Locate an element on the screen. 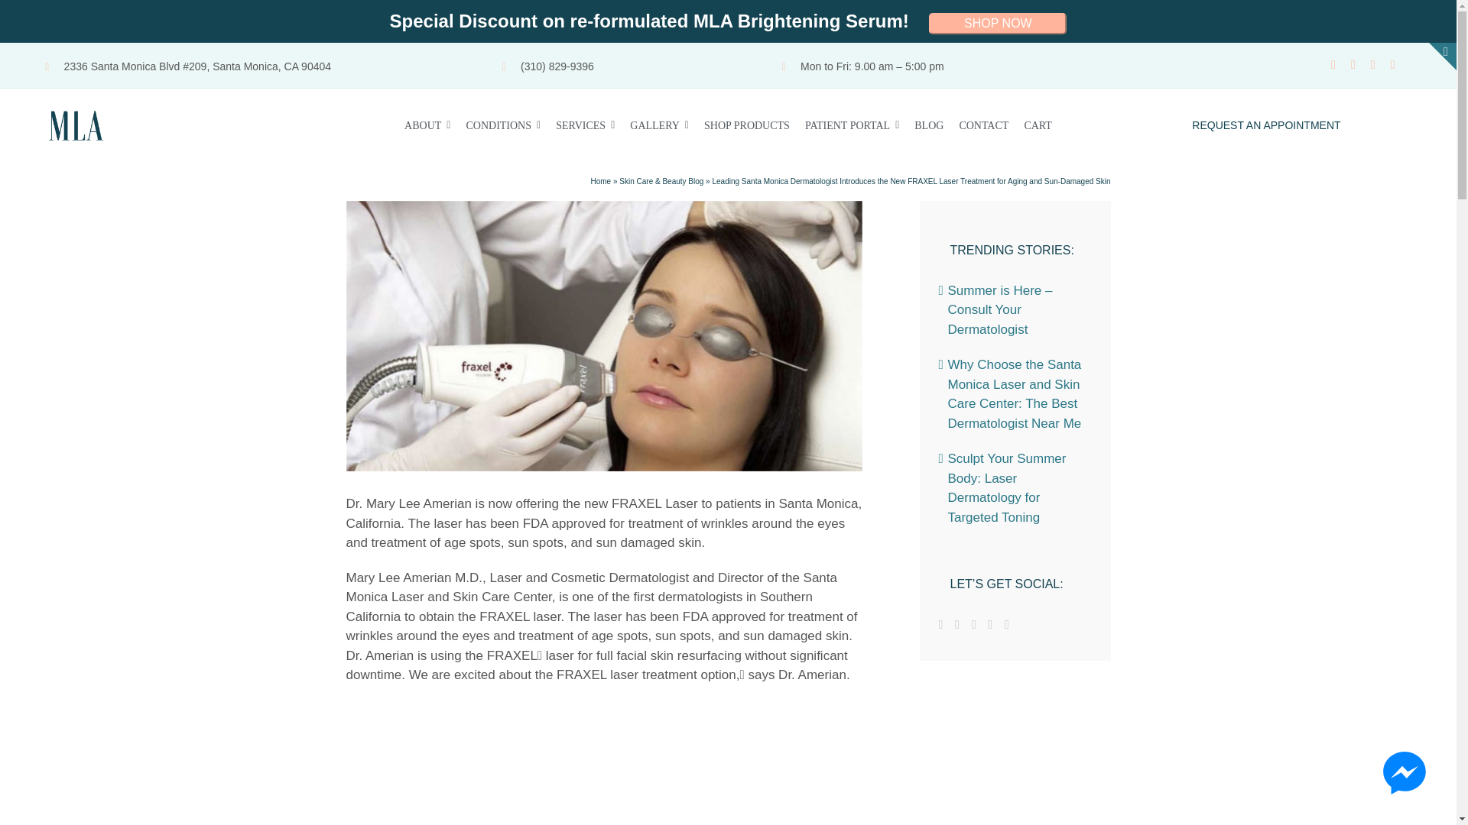  SHOP NOW is located at coordinates (998, 24).